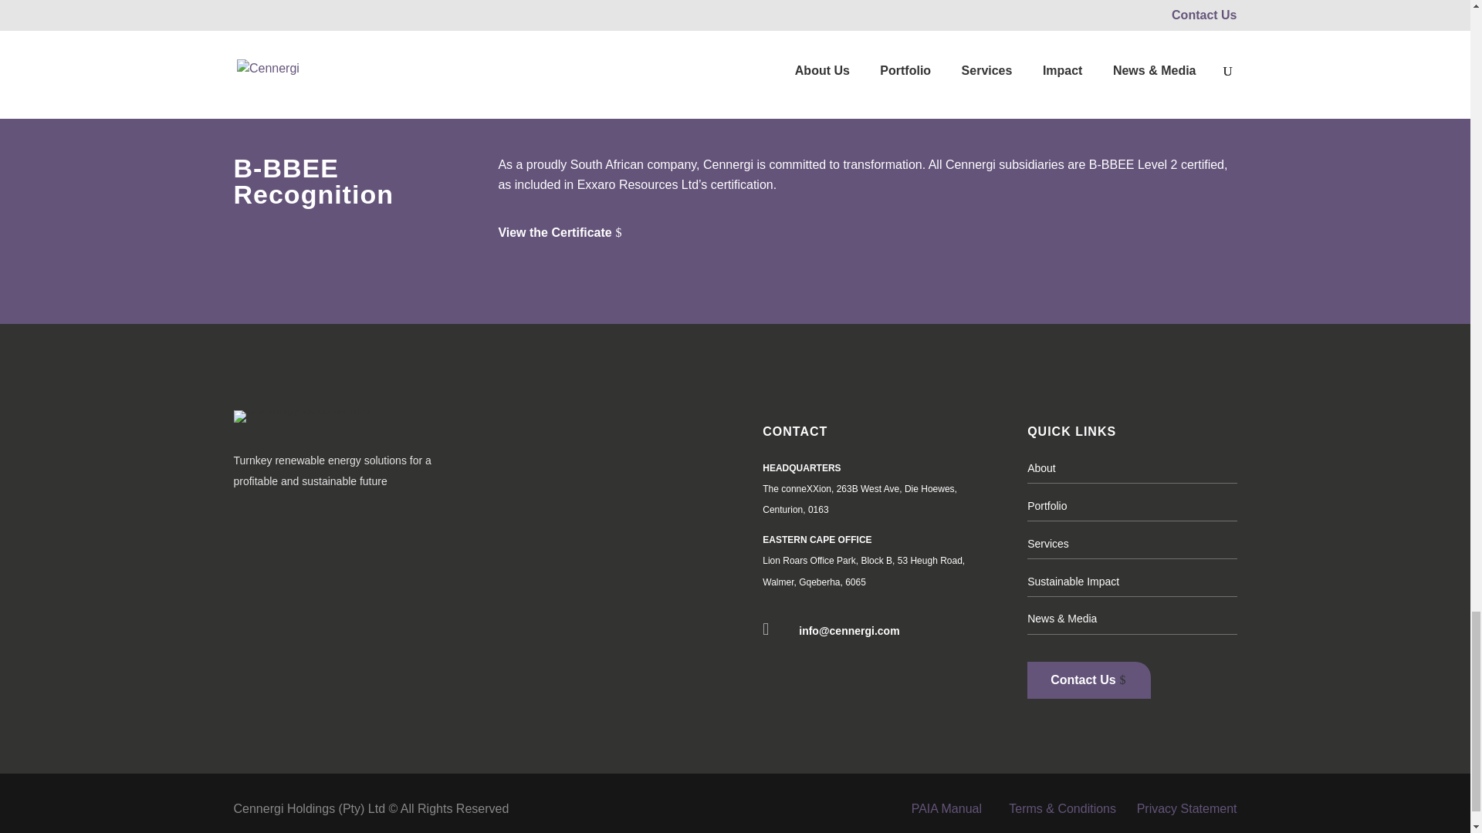  What do you see at coordinates (1047, 506) in the screenshot?
I see `Portfolio` at bounding box center [1047, 506].